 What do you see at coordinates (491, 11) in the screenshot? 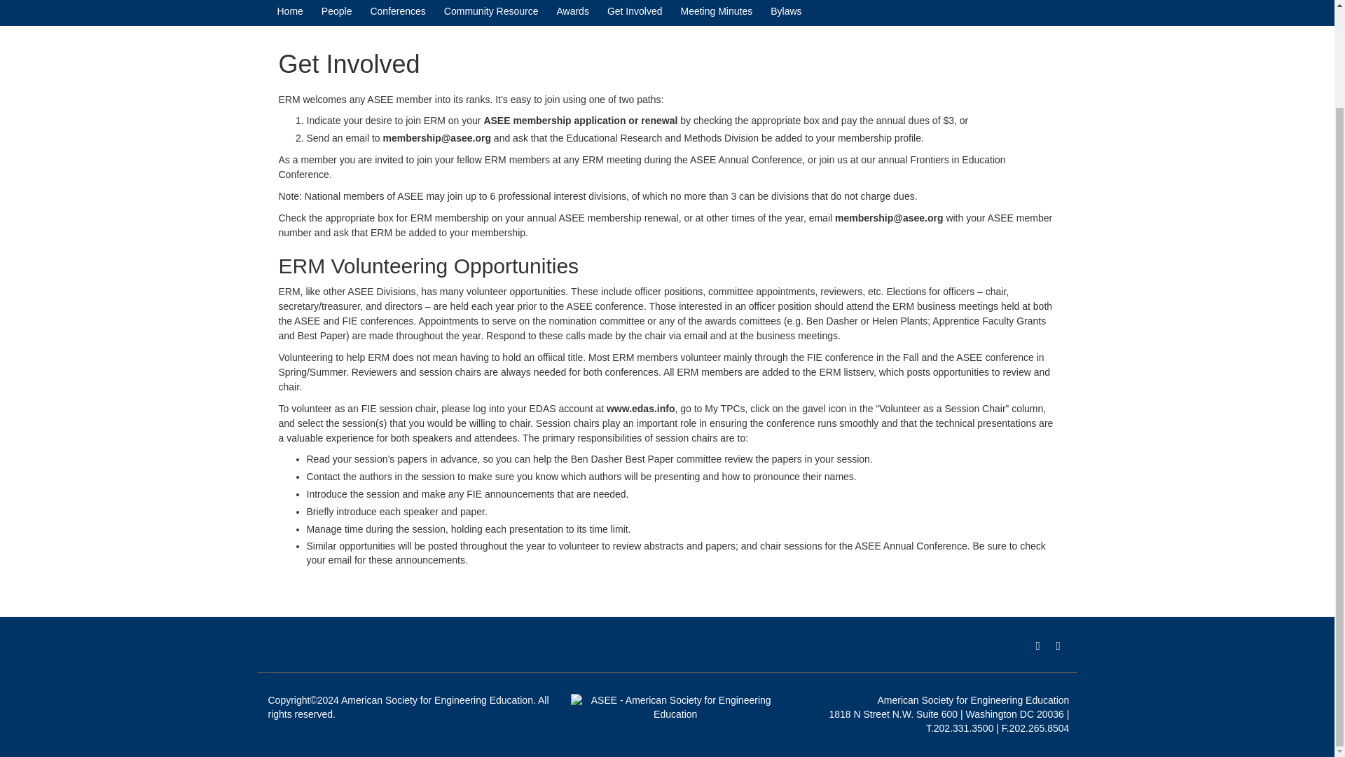
I see `Community Resource` at bounding box center [491, 11].